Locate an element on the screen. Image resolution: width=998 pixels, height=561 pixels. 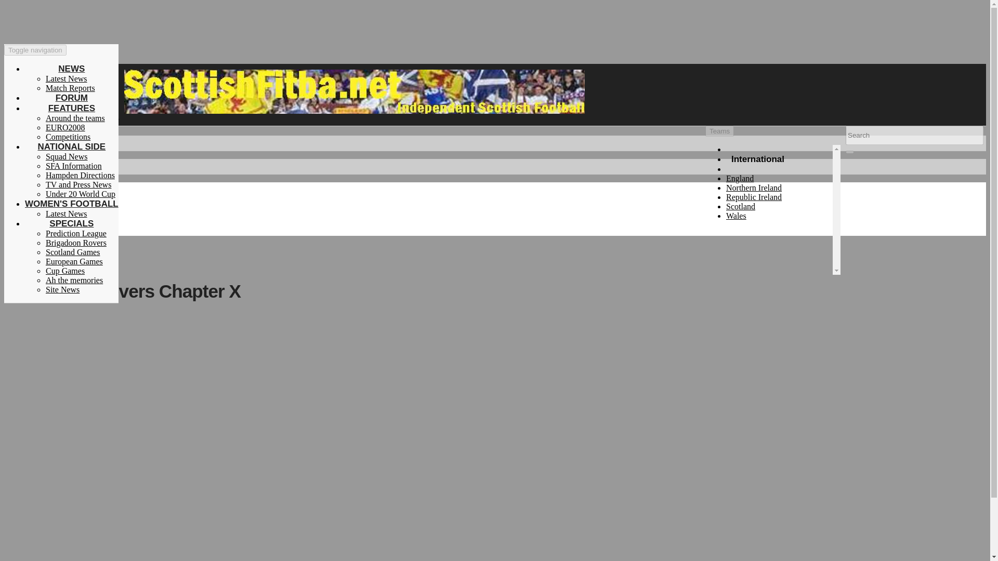
Latest News is located at coordinates (67, 78).